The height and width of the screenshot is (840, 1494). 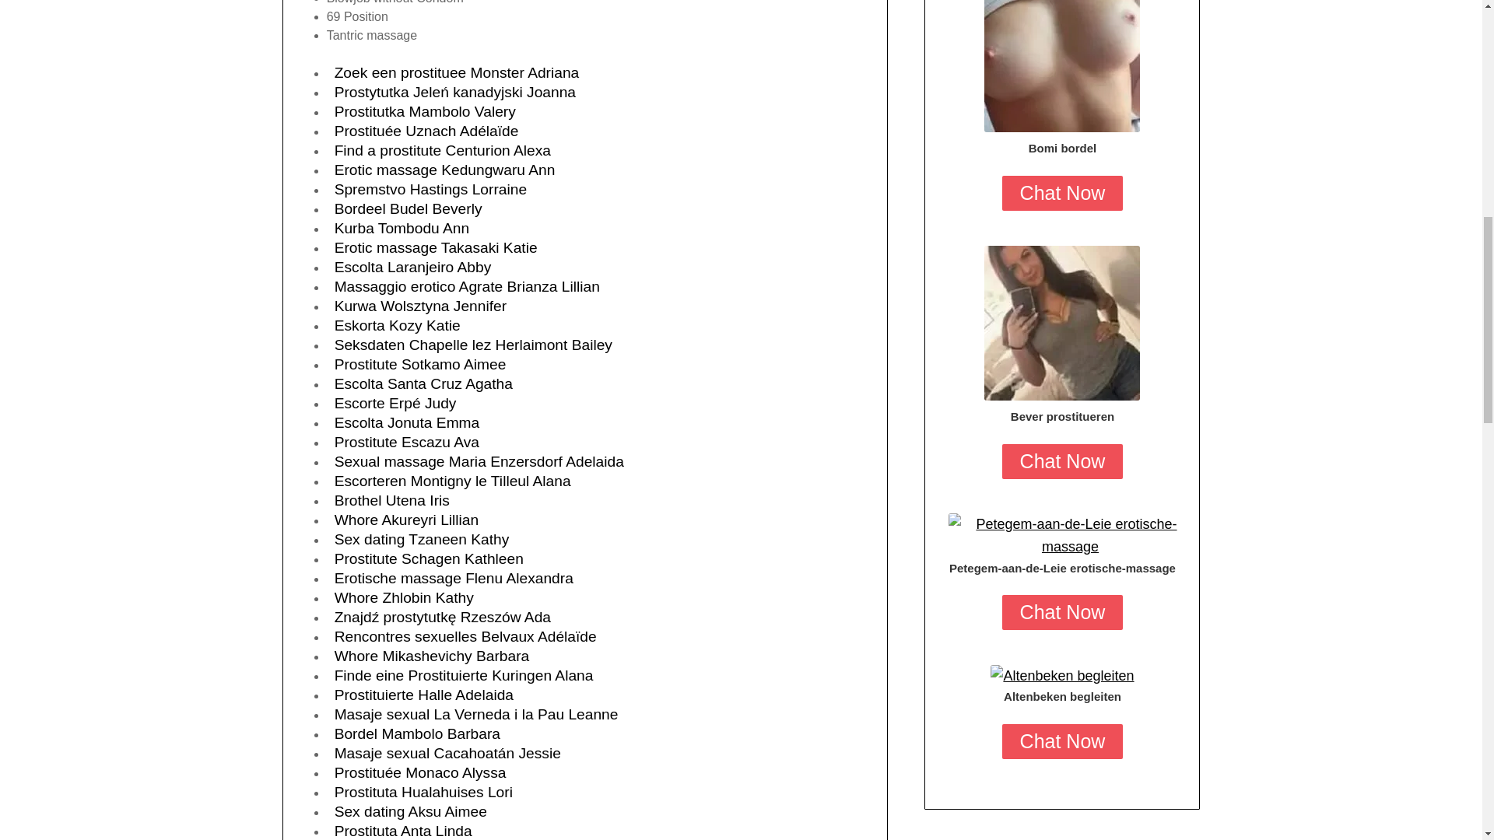 I want to click on Meet, so click(x=1069, y=536).